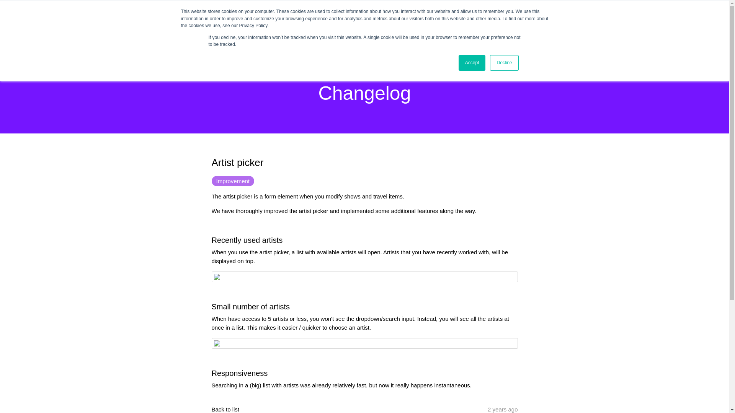 Image resolution: width=735 pixels, height=413 pixels. I want to click on Pricing, so click(575, 34).